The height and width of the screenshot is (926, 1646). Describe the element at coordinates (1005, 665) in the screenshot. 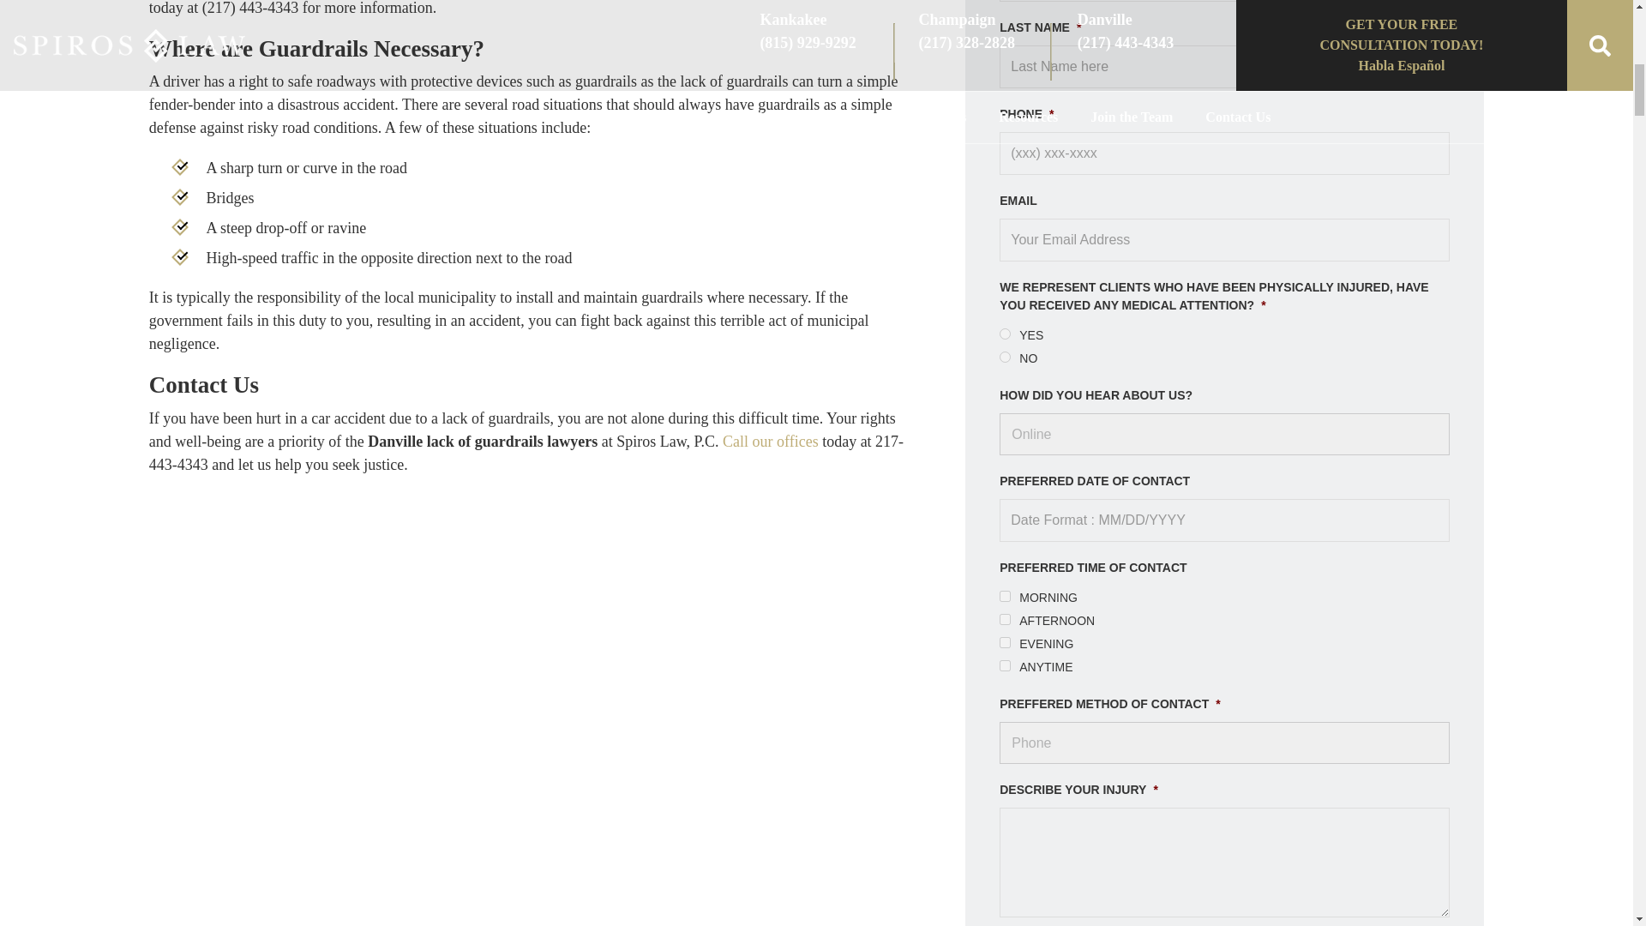

I see `Anytime` at that location.